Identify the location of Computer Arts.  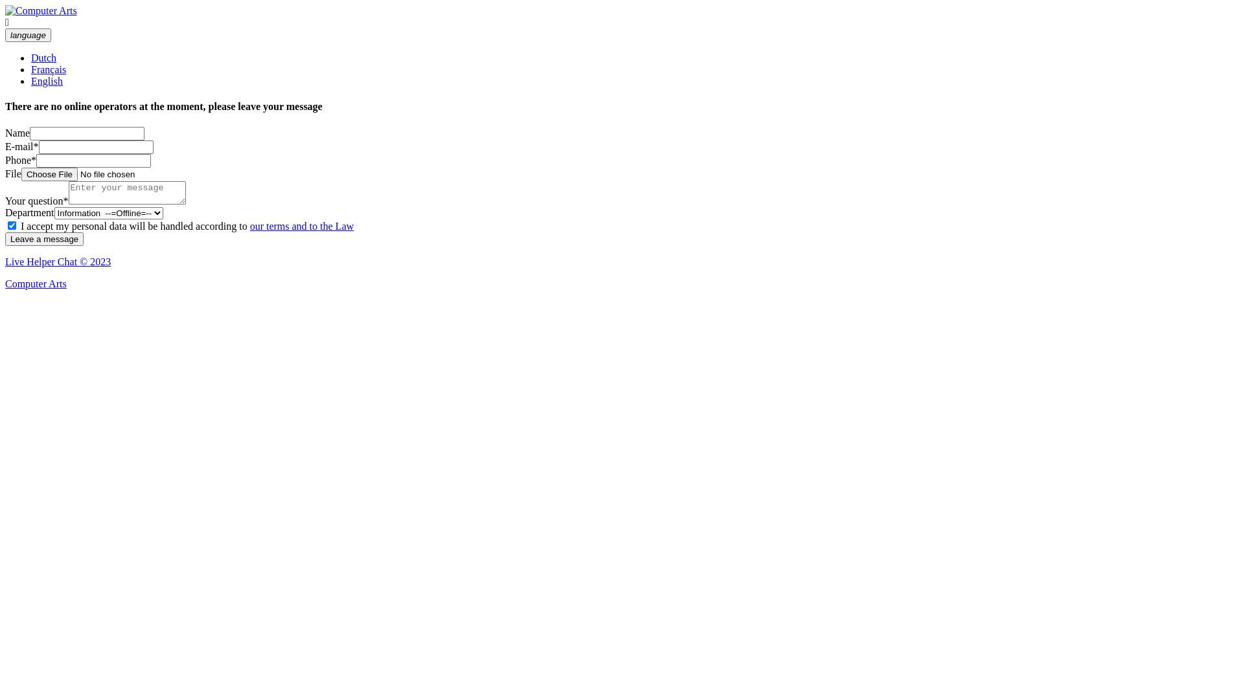
(41, 10).